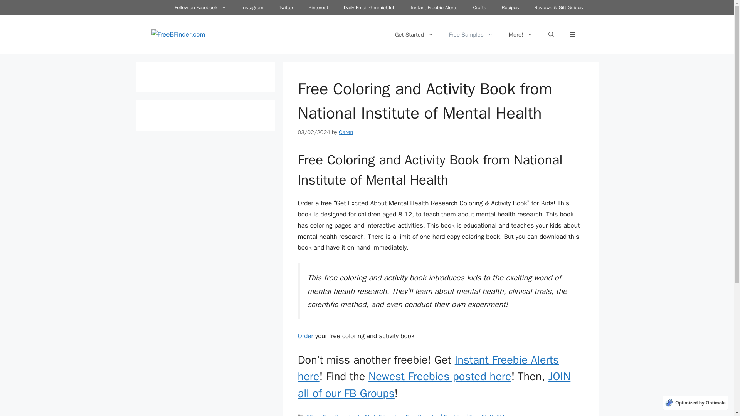 Image resolution: width=740 pixels, height=416 pixels. Describe the element at coordinates (434, 8) in the screenshot. I see `Instant Freebie Alerts` at that location.